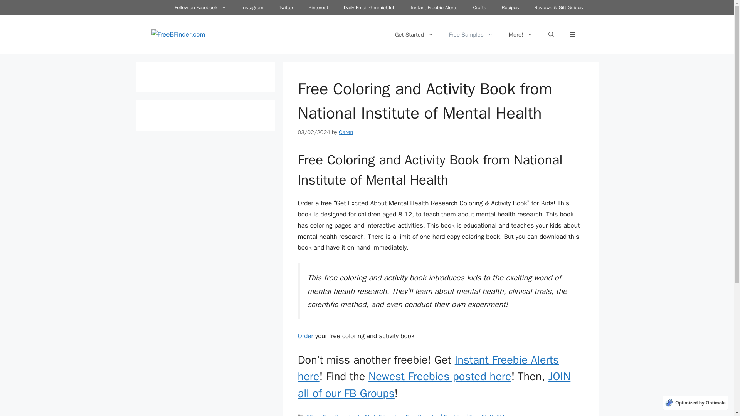 Image resolution: width=740 pixels, height=416 pixels. Describe the element at coordinates (434, 8) in the screenshot. I see `Instant Freebie Alerts` at that location.